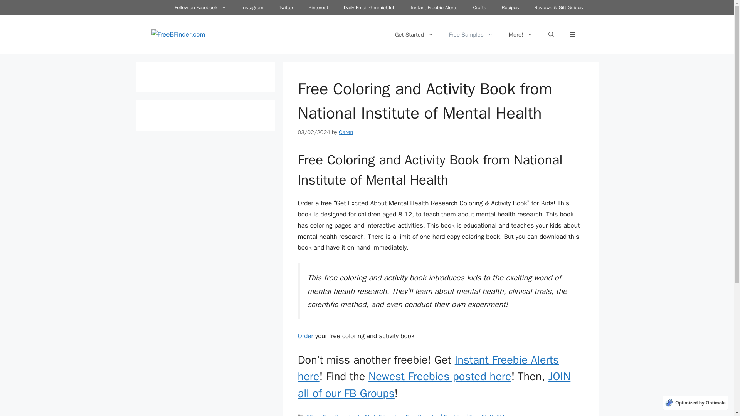 Image resolution: width=740 pixels, height=416 pixels. Describe the element at coordinates (434, 8) in the screenshot. I see `Instant Freebie Alerts` at that location.